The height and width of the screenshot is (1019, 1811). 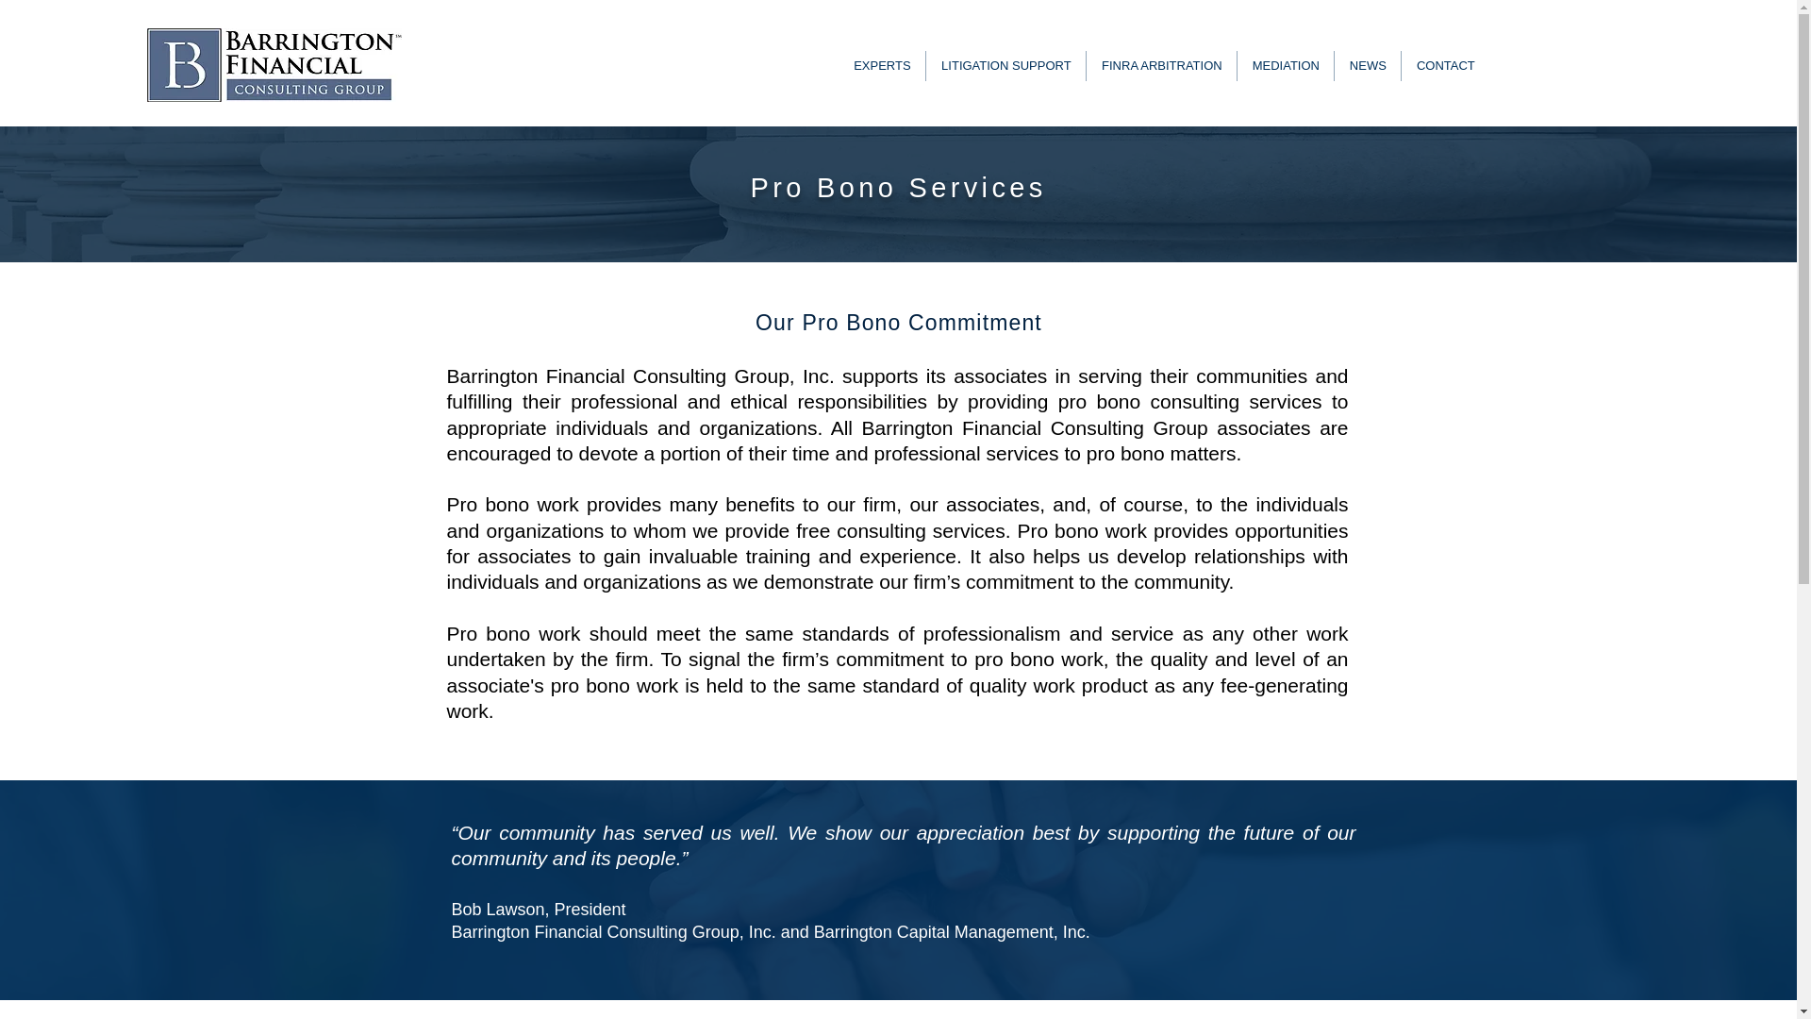 I want to click on EXPERTS, so click(x=881, y=66).